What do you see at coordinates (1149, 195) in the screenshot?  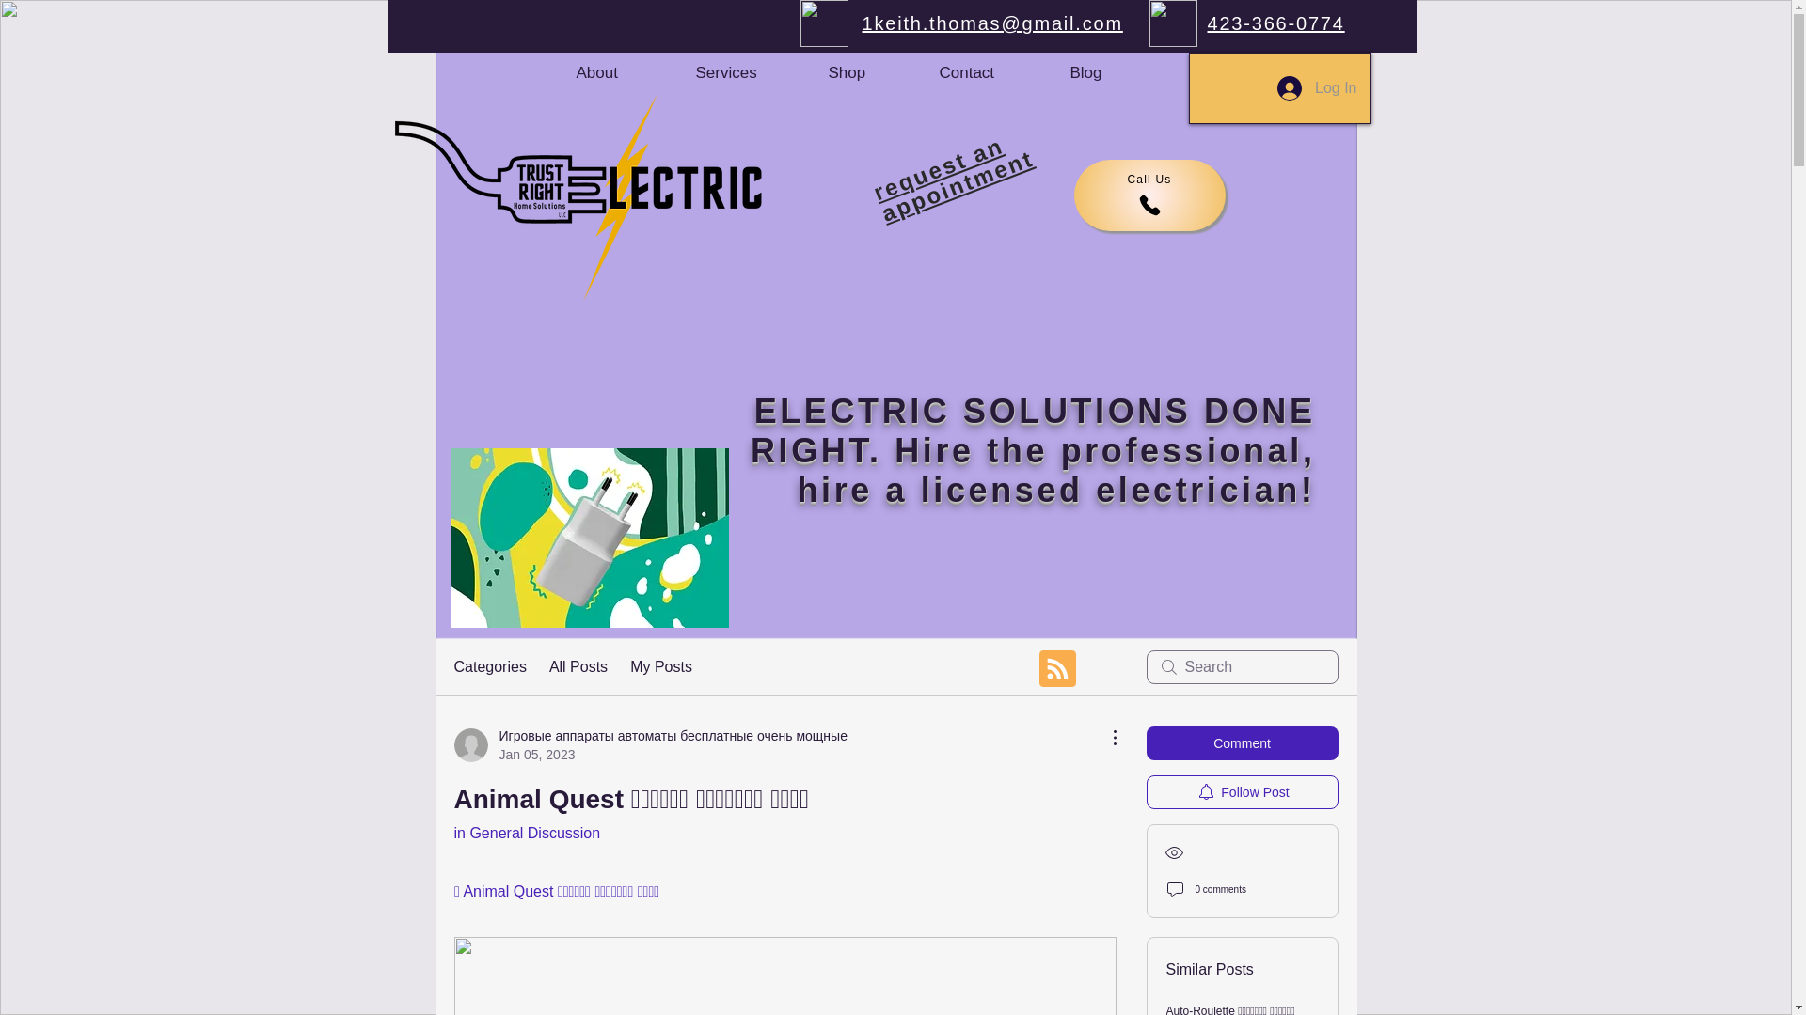 I see `Call Us` at bounding box center [1149, 195].